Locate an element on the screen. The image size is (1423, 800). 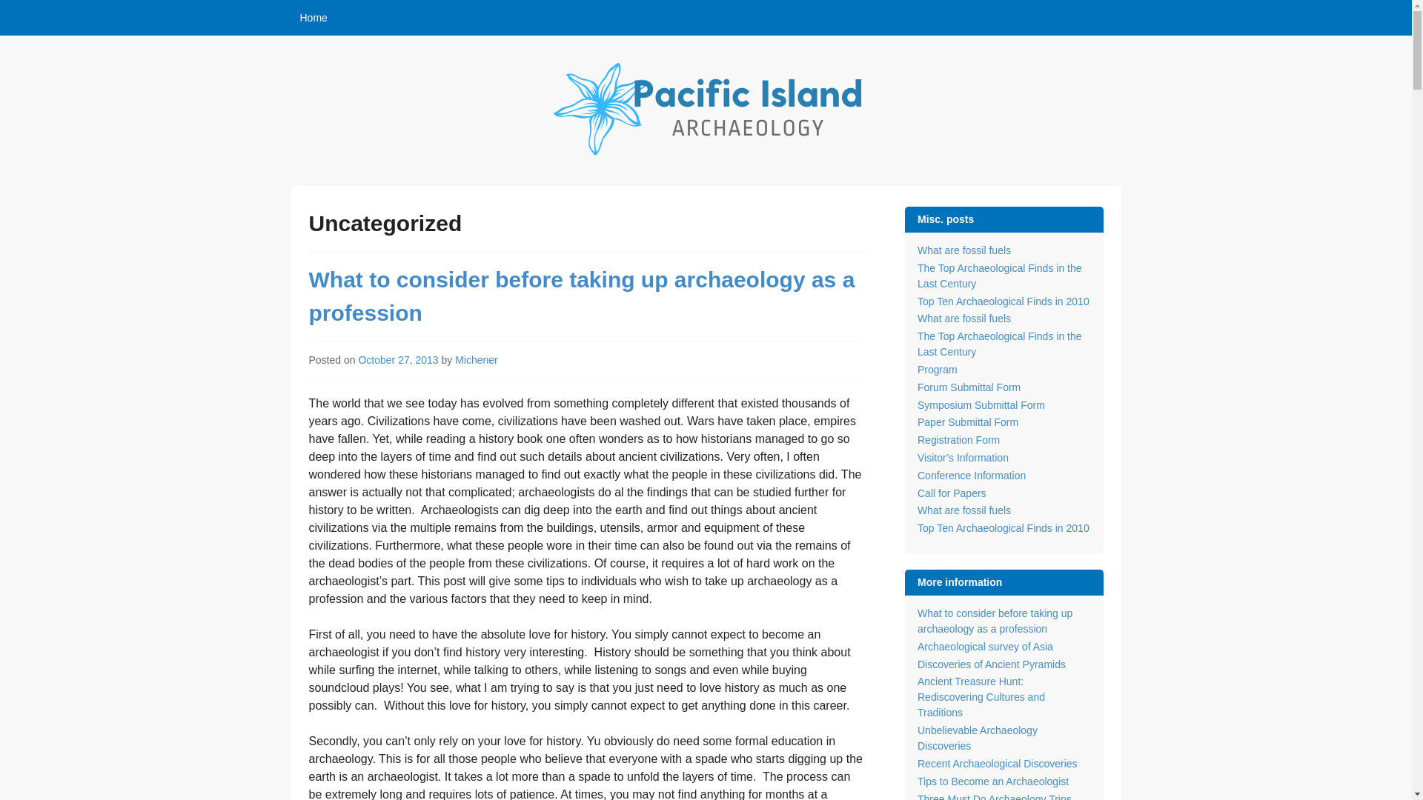
The Top Archaeological Finds in the Last Century is located at coordinates (999, 344).